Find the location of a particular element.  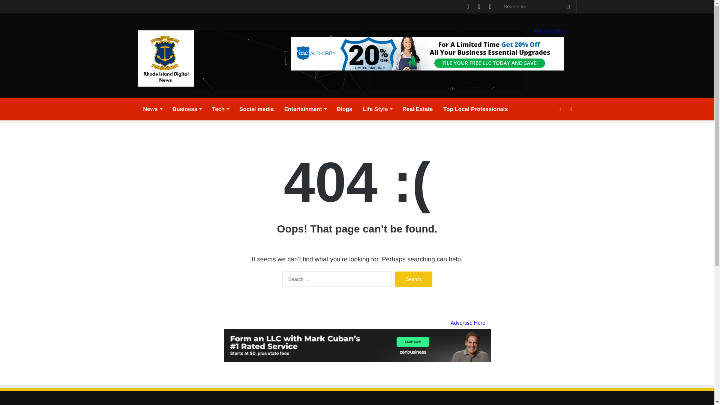

Blogs is located at coordinates (344, 109).